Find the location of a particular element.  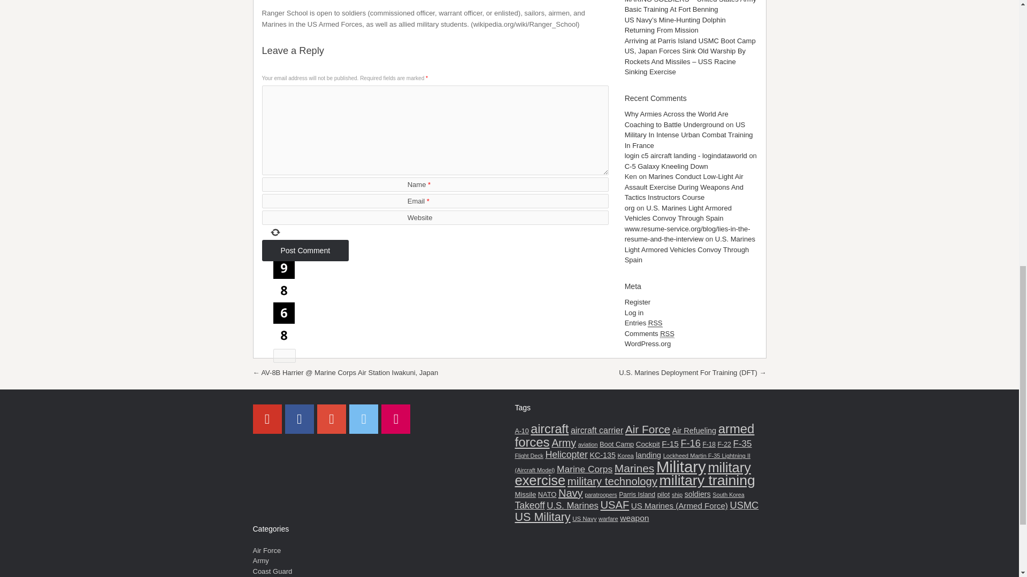

AIIRSOURCE on Facebook is located at coordinates (300, 419).